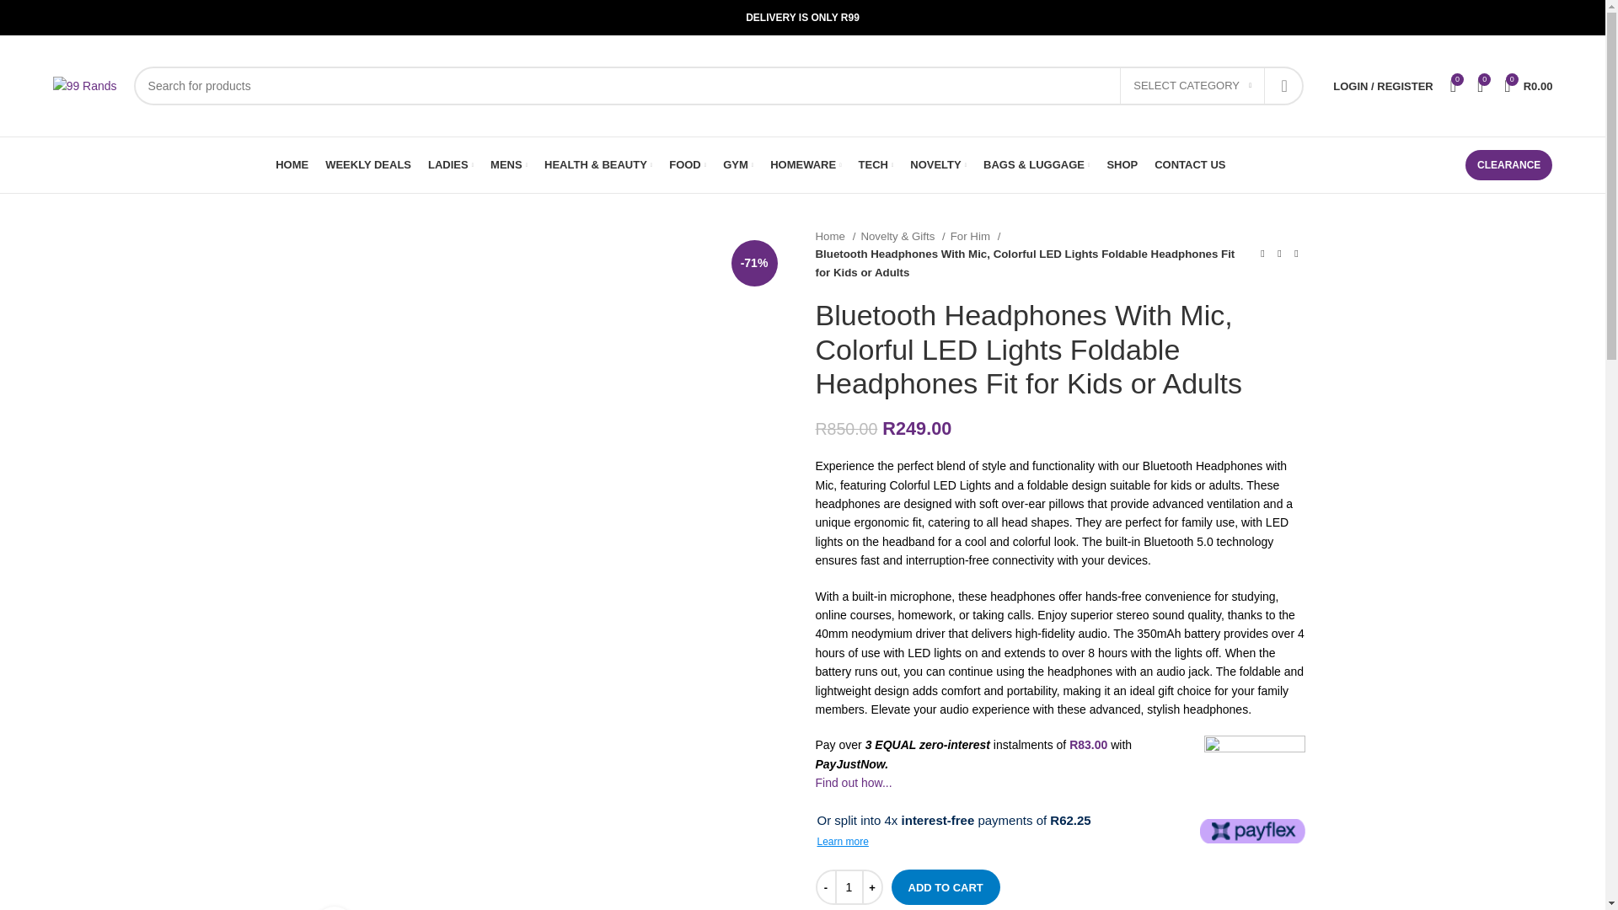 The width and height of the screenshot is (1618, 910). Describe the element at coordinates (848, 886) in the screenshot. I see `1` at that location.